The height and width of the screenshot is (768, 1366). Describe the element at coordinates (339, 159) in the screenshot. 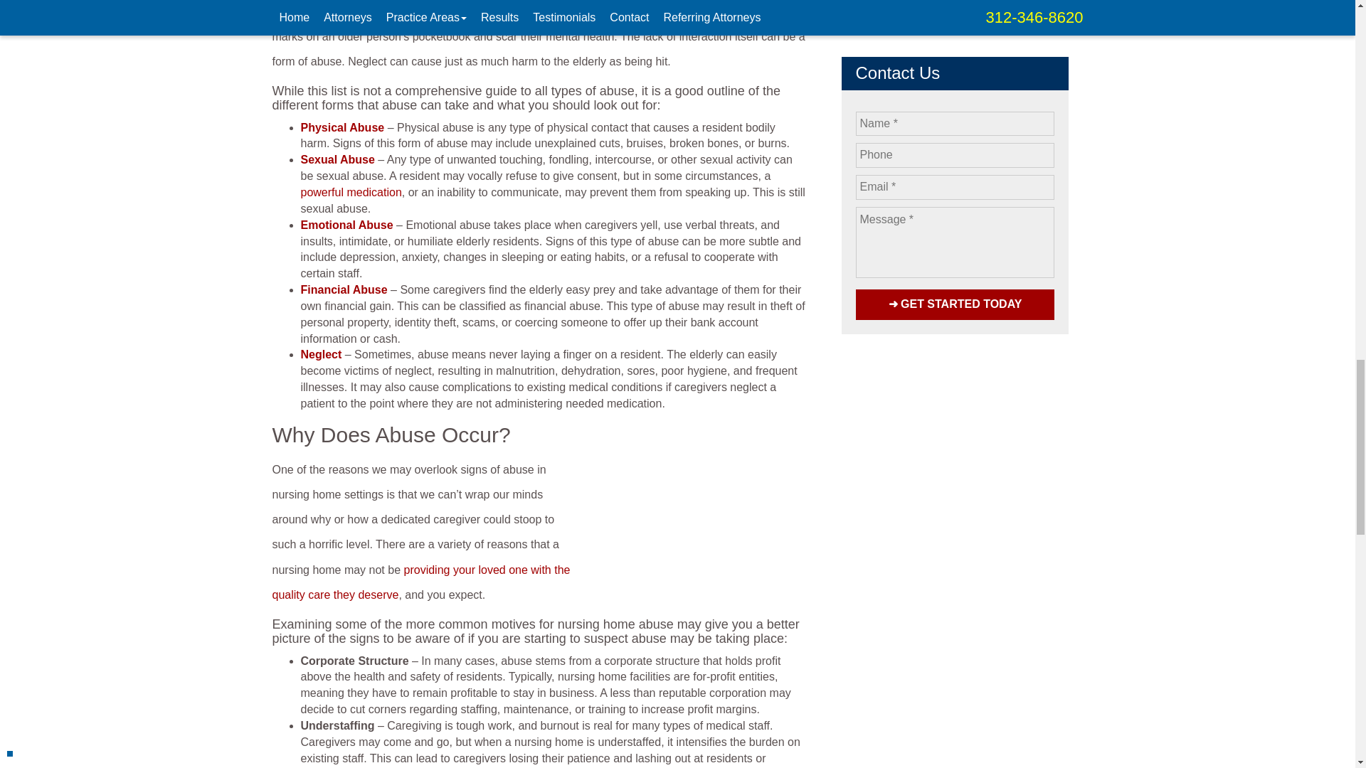

I see `Sexual Abuse` at that location.